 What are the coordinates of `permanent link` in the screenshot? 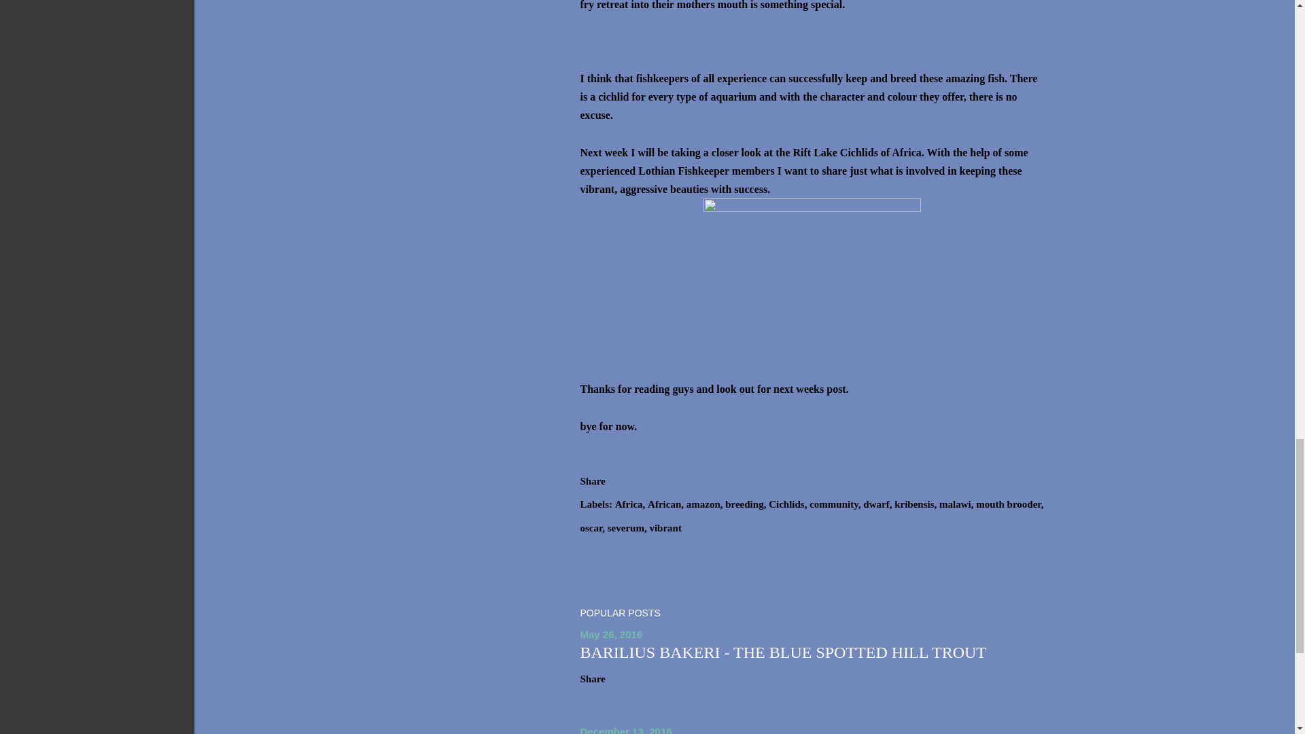 It's located at (612, 633).